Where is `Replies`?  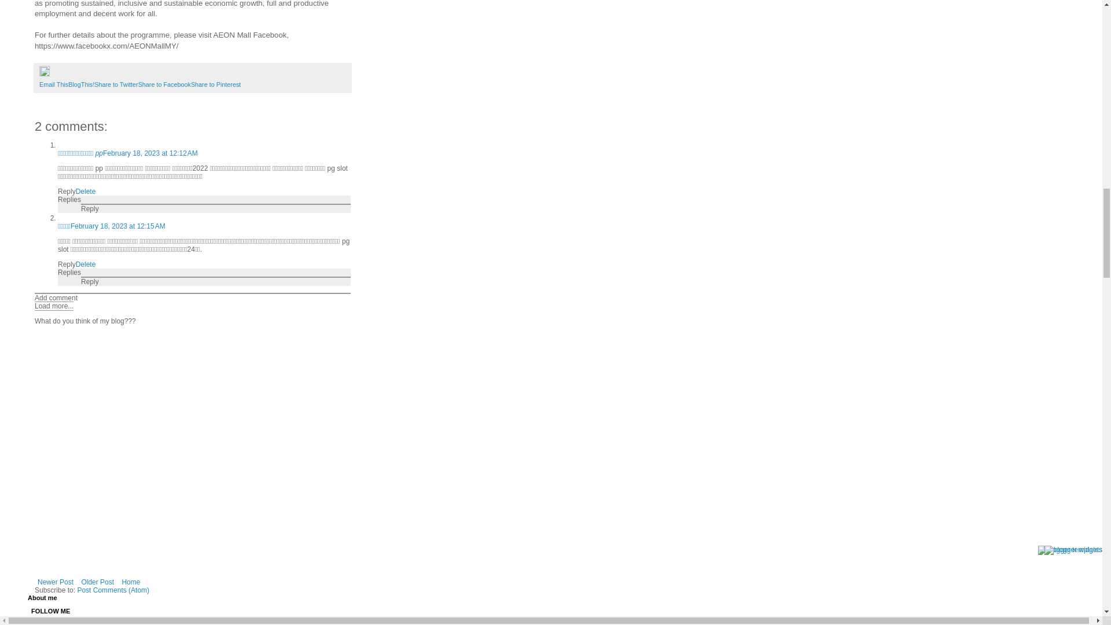 Replies is located at coordinates (69, 200).